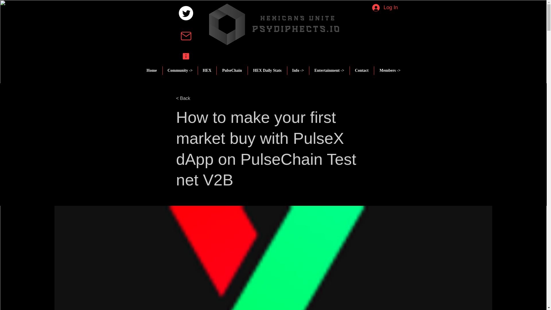 This screenshot has height=310, width=551. What do you see at coordinates (185, 56) in the screenshot?
I see `icons8-info-squared-90.png` at bounding box center [185, 56].